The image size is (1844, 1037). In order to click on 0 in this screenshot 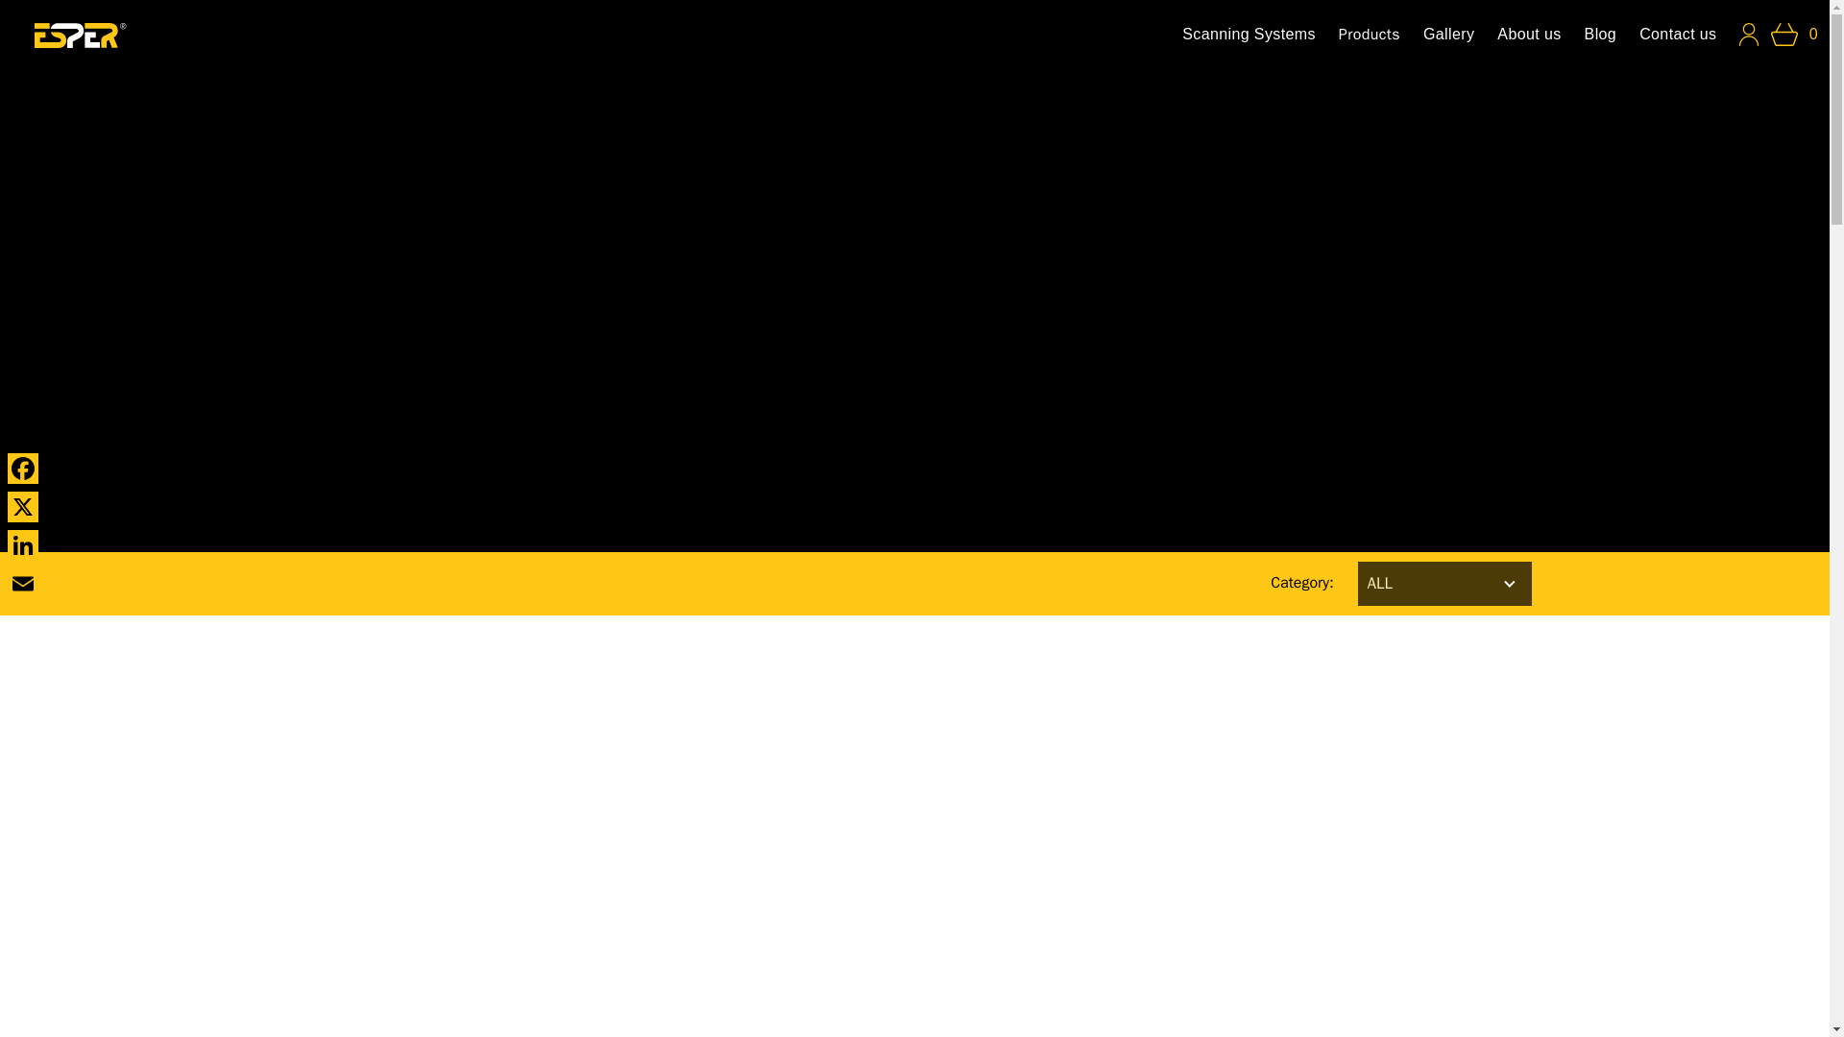, I will do `click(1794, 34)`.